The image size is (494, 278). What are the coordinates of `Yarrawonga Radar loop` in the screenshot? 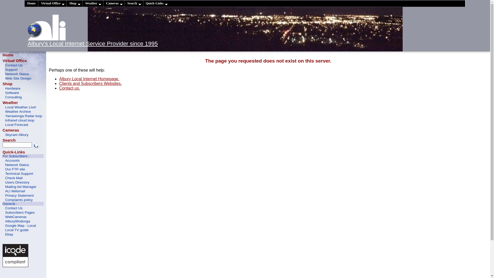 It's located at (23, 116).